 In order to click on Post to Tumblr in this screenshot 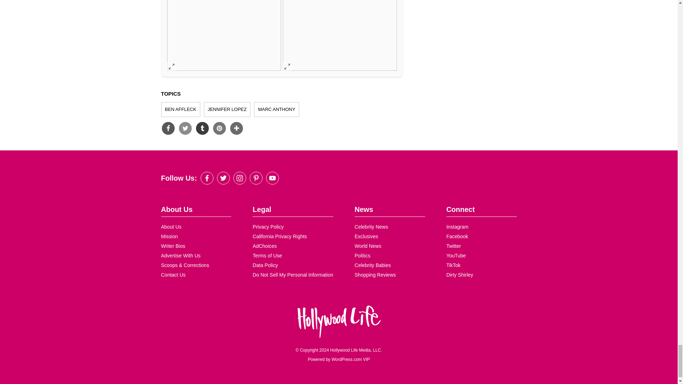, I will do `click(202, 128)`.